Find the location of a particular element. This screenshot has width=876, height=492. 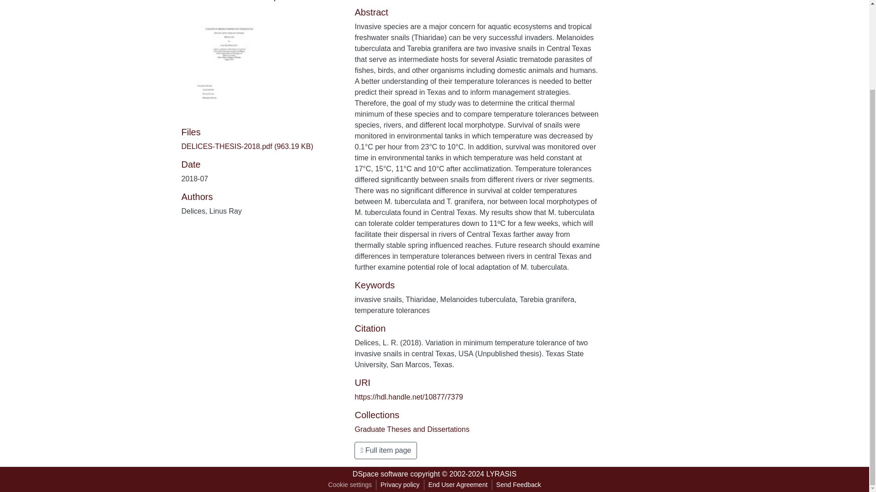

Privacy policy is located at coordinates (400, 485).